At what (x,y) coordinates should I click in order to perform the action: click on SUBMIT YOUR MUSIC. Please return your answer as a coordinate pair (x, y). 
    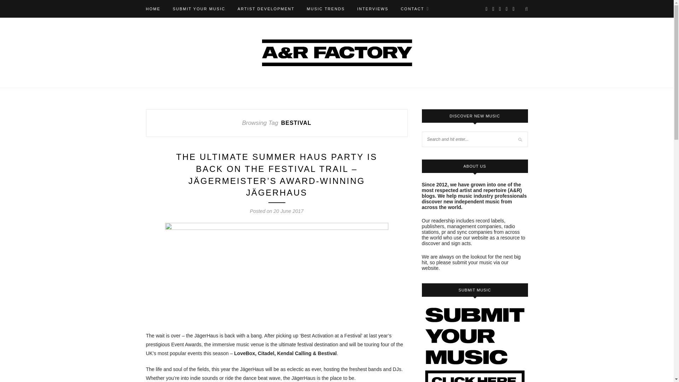
    Looking at the image, I should click on (199, 8).